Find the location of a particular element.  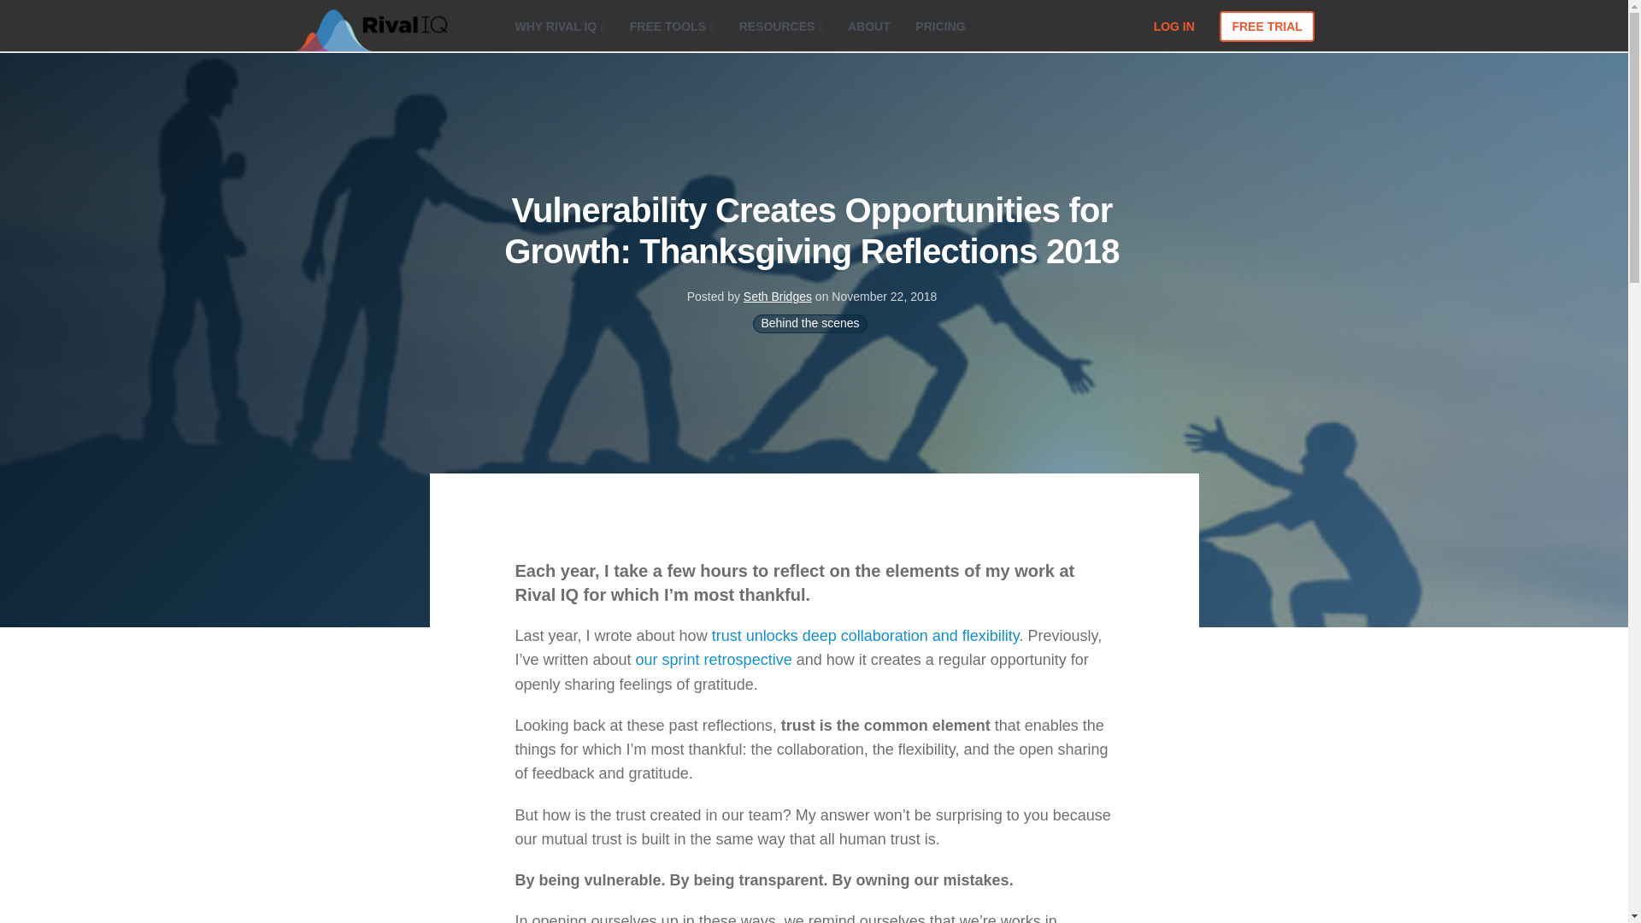

WHY RIVAL IQ is located at coordinates (559, 19).